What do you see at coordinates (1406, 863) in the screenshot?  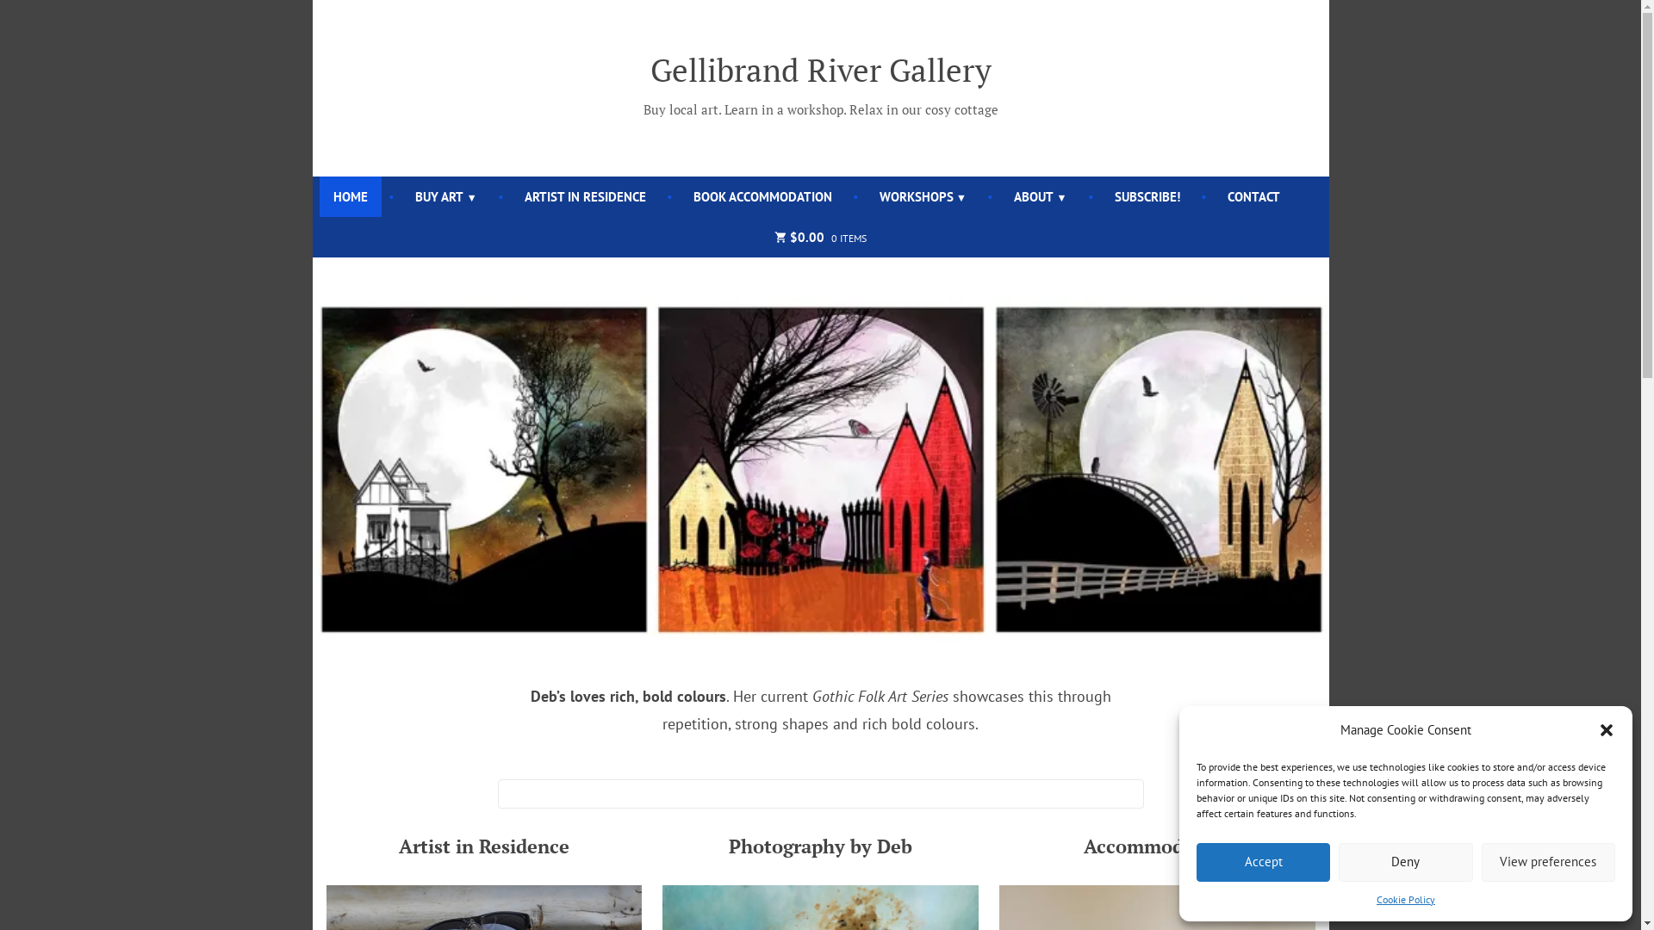 I see `Deny` at bounding box center [1406, 863].